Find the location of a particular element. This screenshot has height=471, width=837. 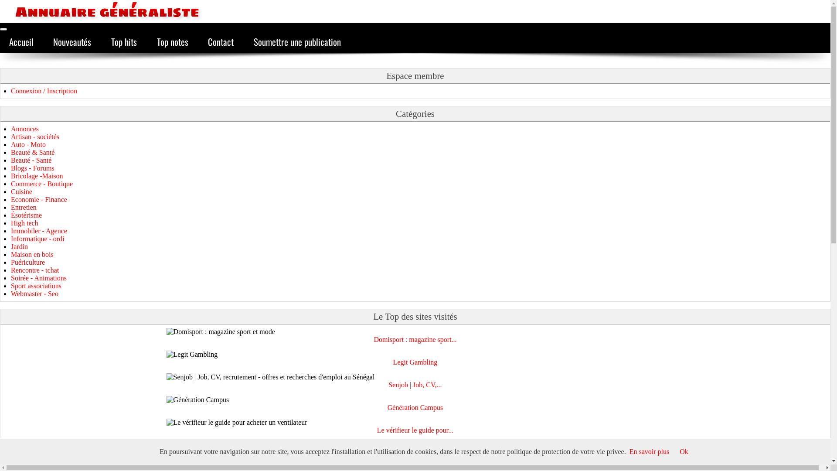

Legit Gambling is located at coordinates (415, 362).